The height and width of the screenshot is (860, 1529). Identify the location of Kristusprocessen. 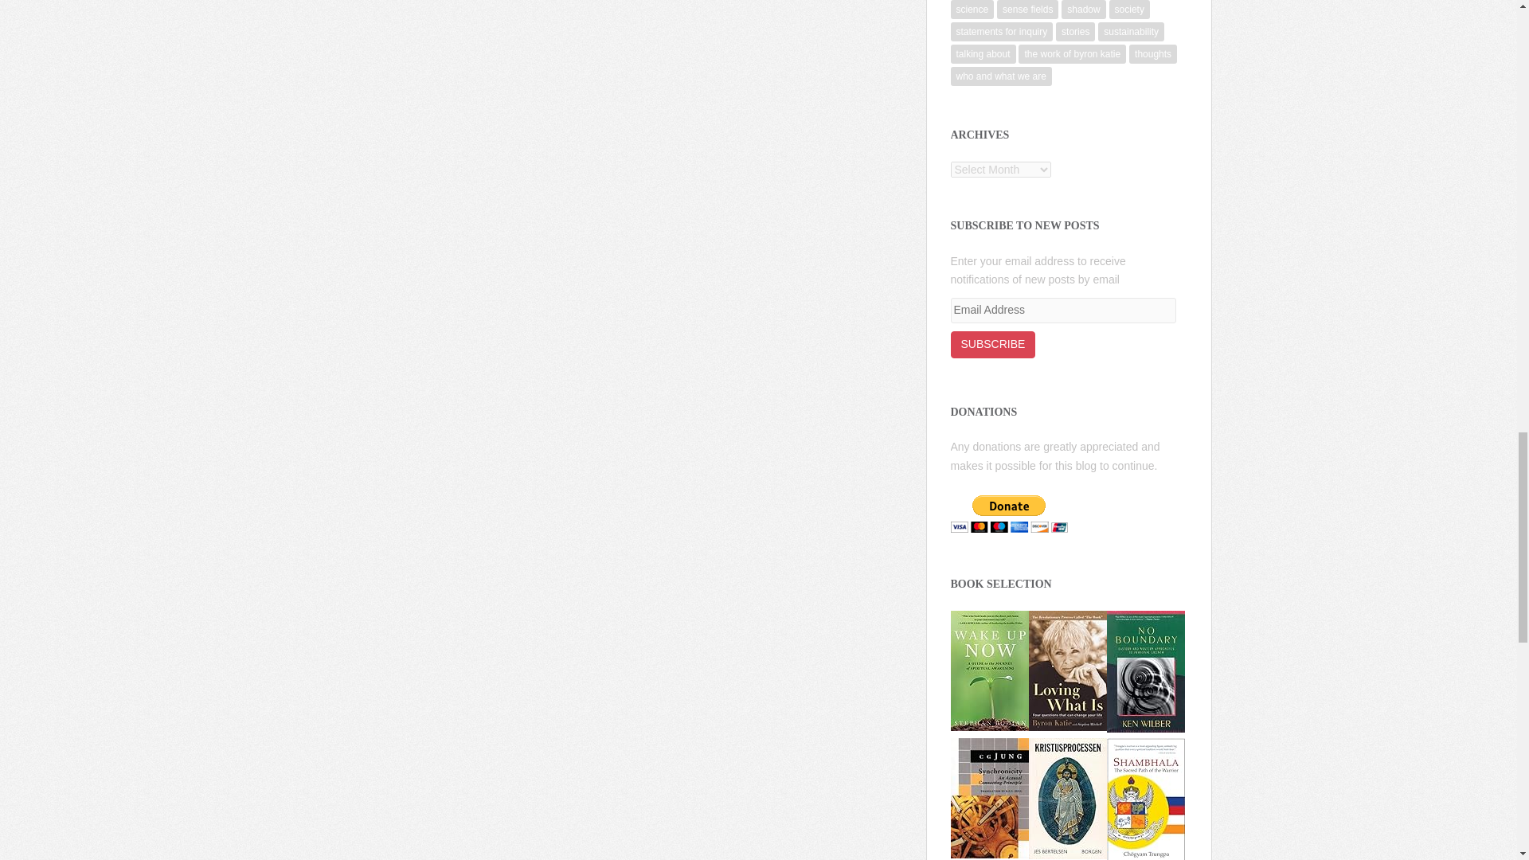
(1068, 797).